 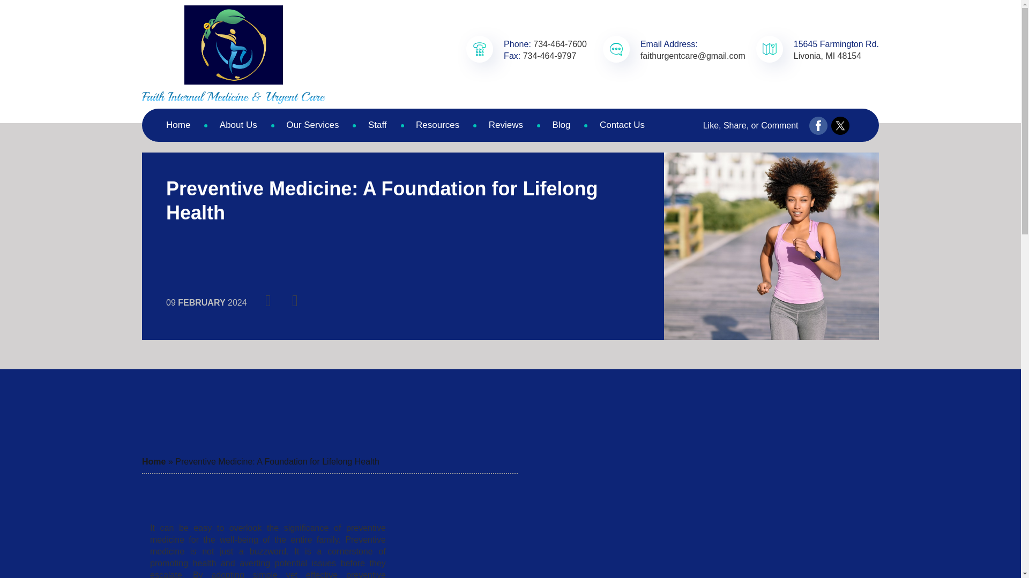 What do you see at coordinates (178, 125) in the screenshot?
I see `Home` at bounding box center [178, 125].